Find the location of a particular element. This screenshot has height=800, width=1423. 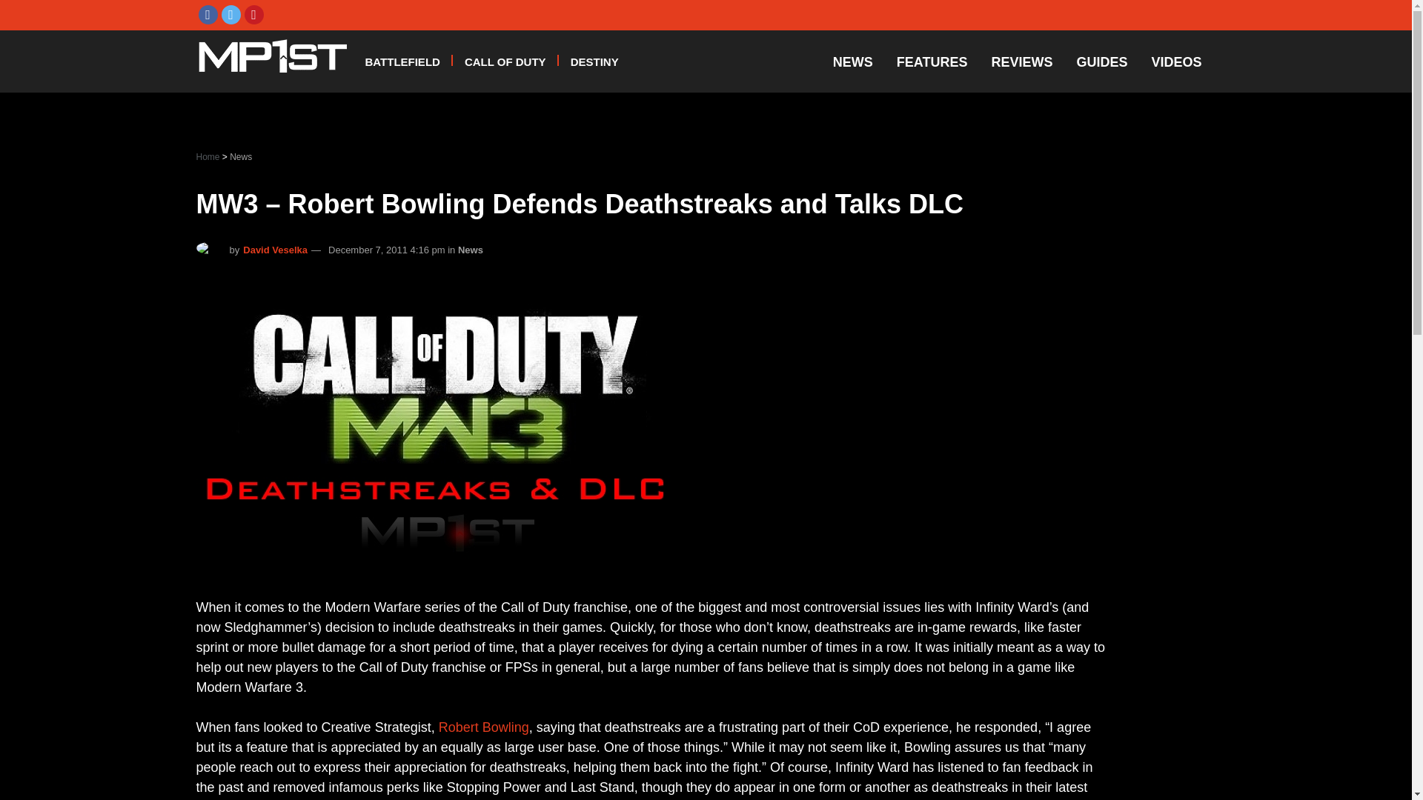

DESTINY is located at coordinates (594, 61).